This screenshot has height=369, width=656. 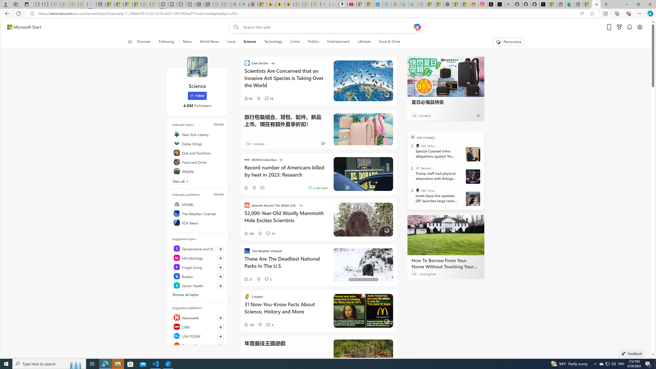 I want to click on Personalize, so click(x=508, y=42).